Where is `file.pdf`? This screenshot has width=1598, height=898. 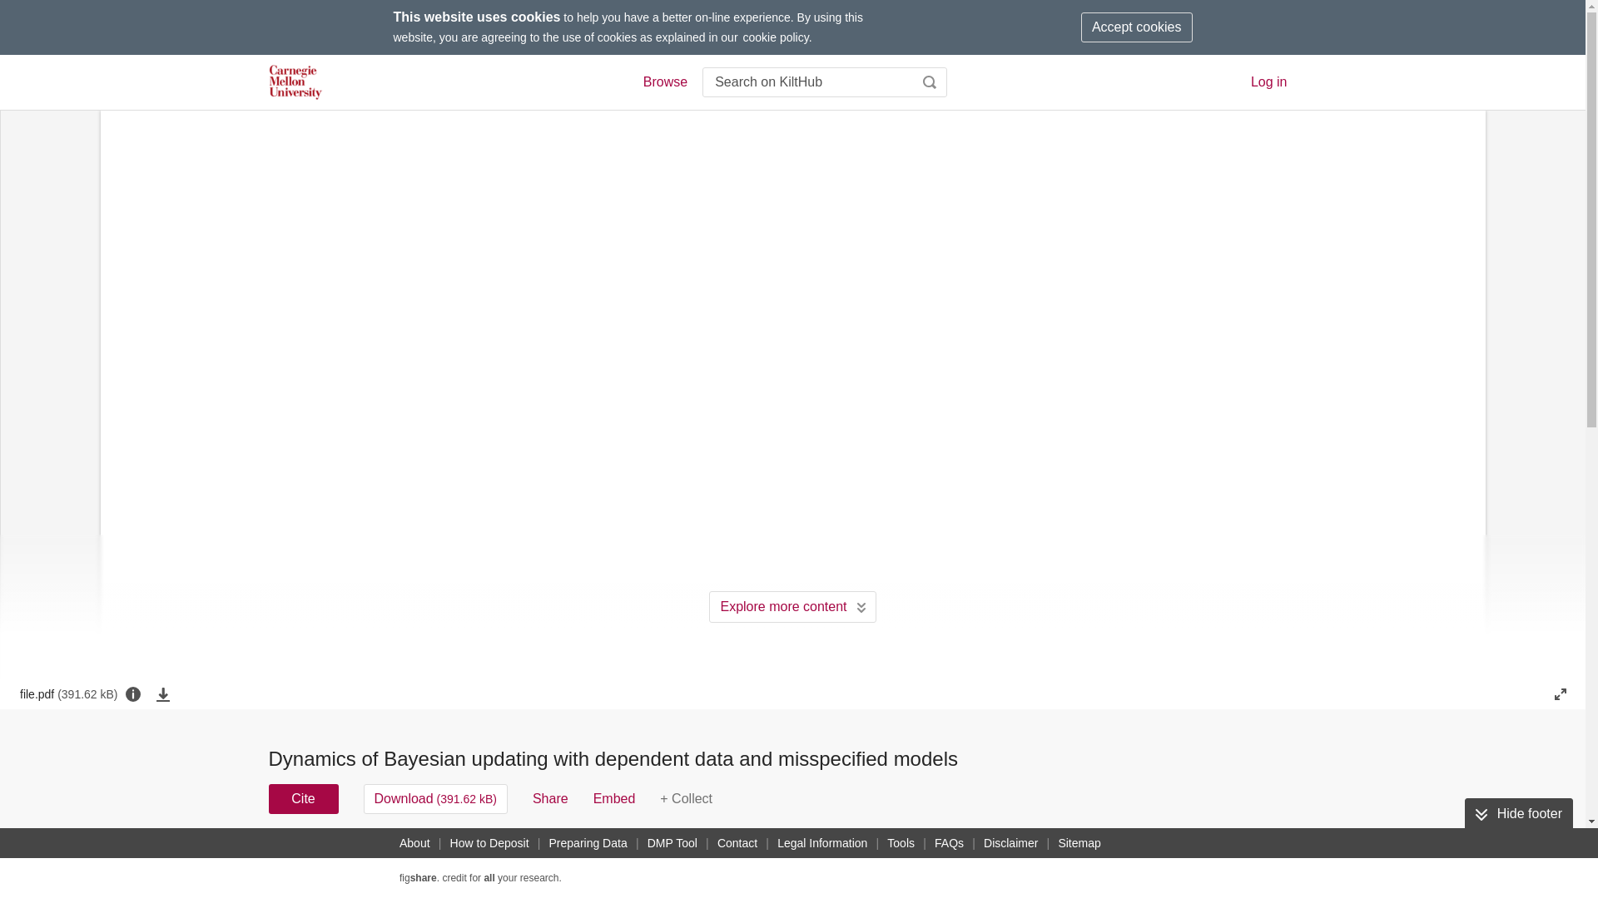
file.pdf is located at coordinates (68, 693).